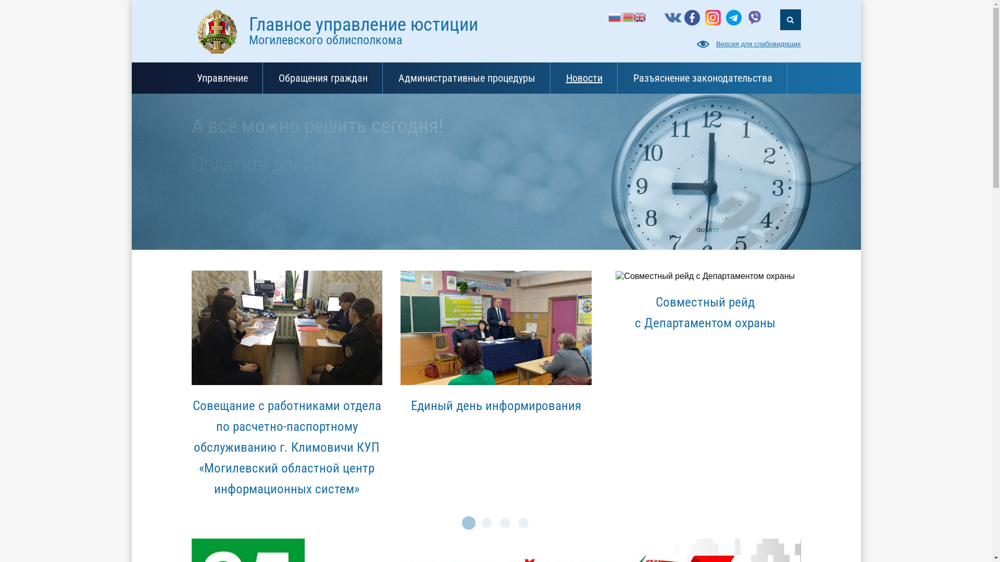 This screenshot has height=562, width=1000. Describe the element at coordinates (615, 17) in the screenshot. I see `Russian` at that location.